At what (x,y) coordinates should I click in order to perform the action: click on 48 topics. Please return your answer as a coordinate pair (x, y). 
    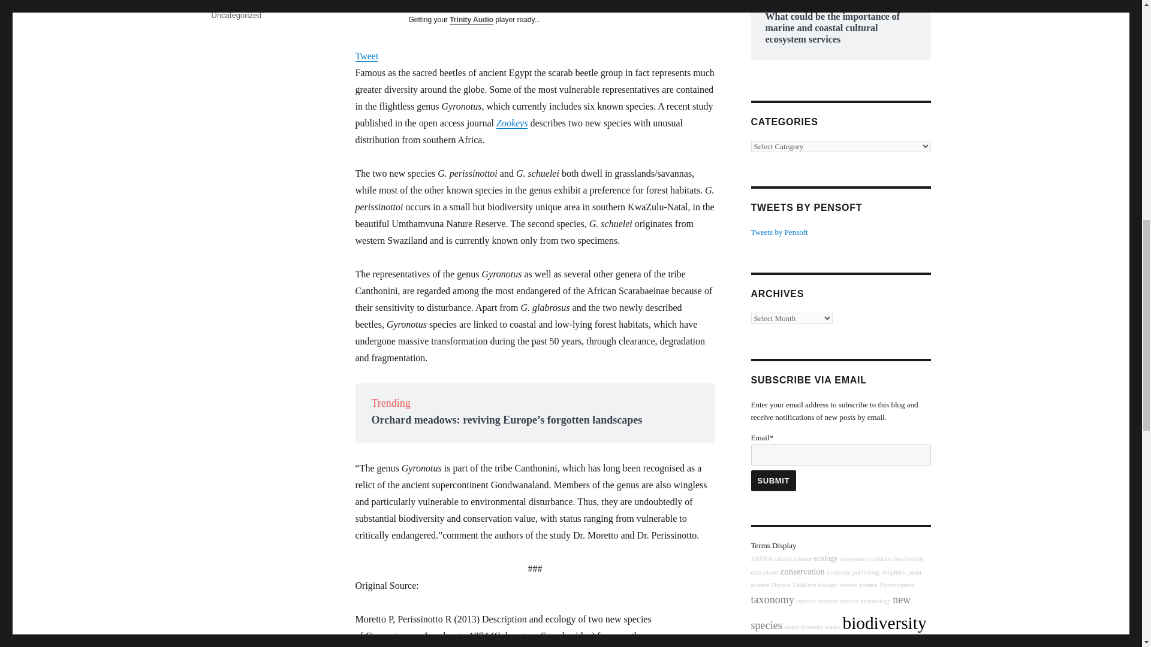
    Looking at the image, I should click on (852, 573).